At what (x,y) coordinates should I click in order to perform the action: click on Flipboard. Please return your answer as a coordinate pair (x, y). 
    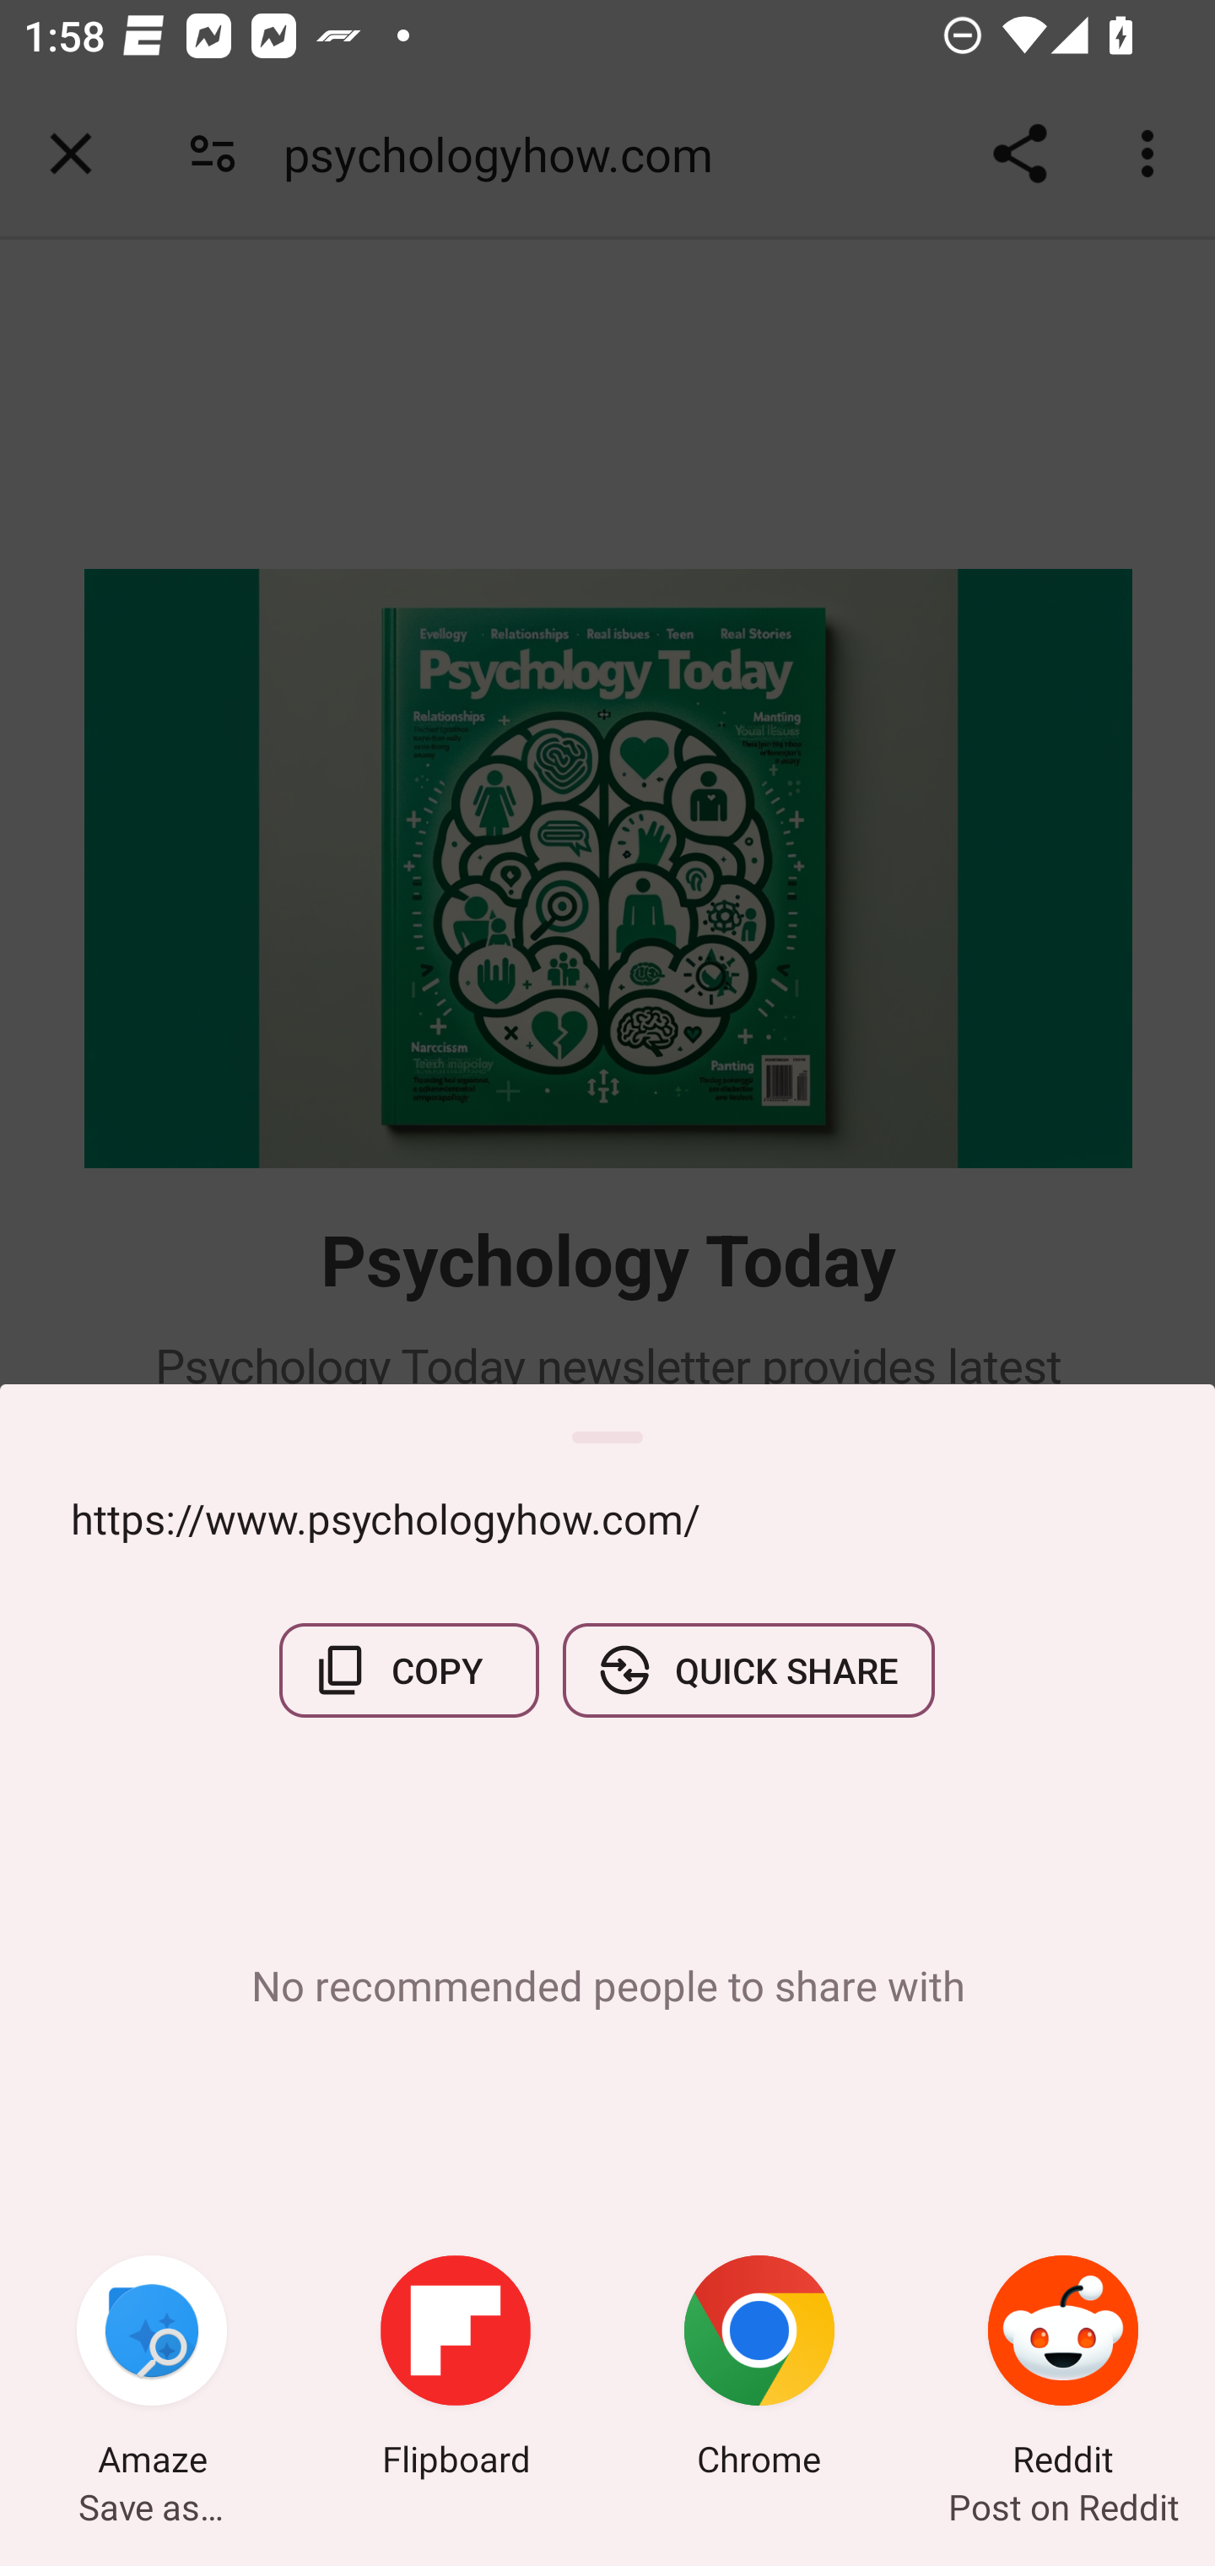
    Looking at the image, I should click on (456, 2370).